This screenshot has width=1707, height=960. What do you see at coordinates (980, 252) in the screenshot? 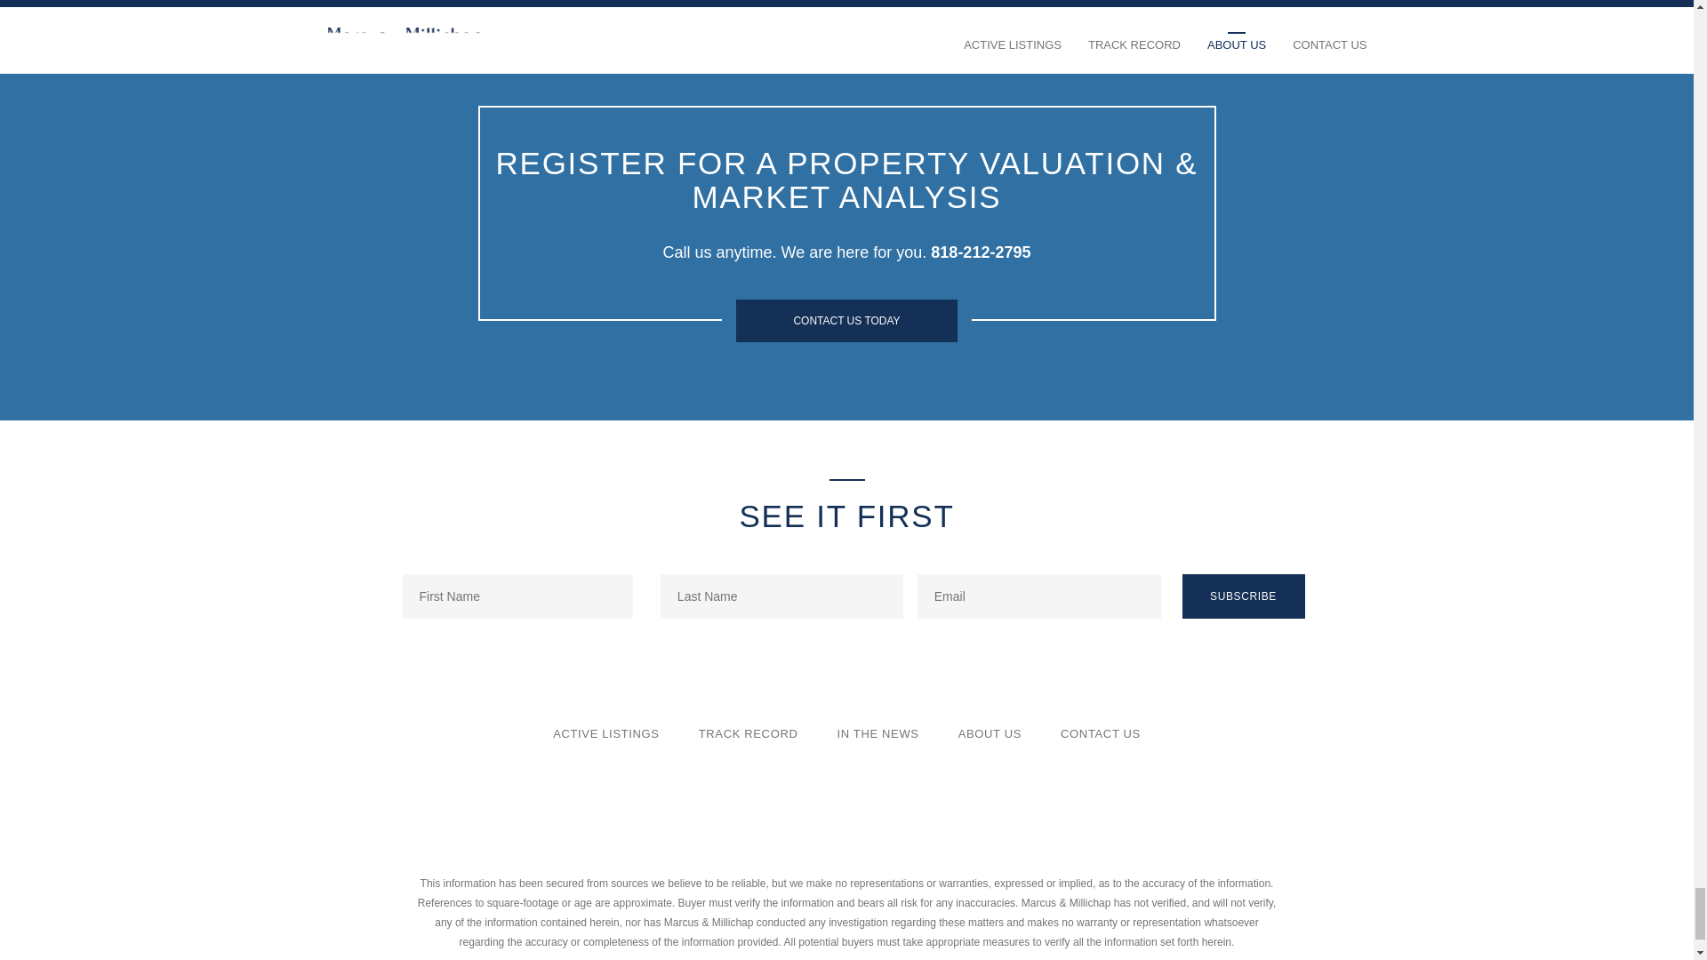
I see `818-212-2795` at bounding box center [980, 252].